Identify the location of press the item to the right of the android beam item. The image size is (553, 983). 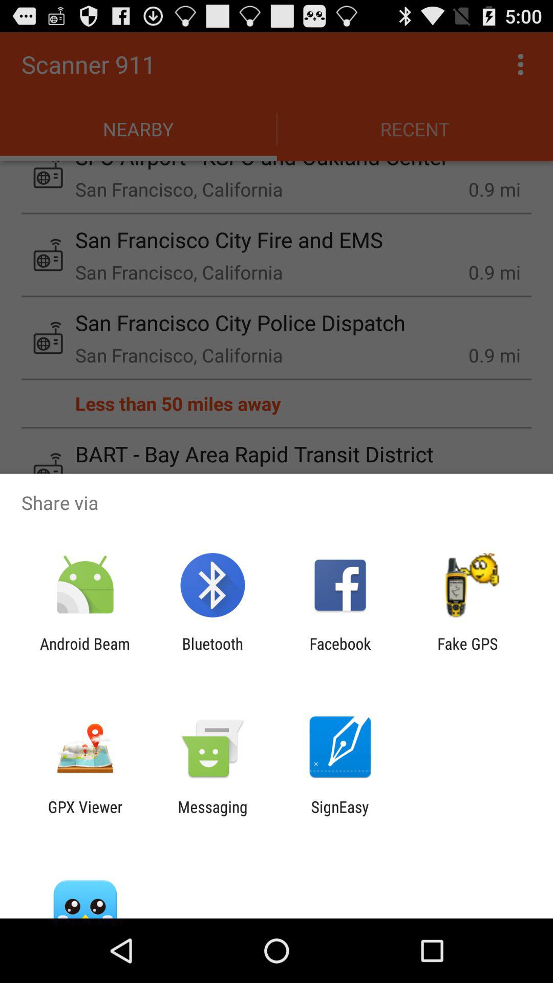
(212, 652).